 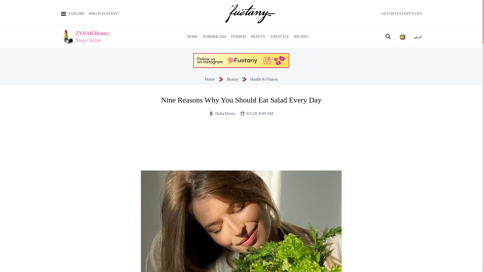 I want to click on SUMMER 2024, so click(x=402, y=14).